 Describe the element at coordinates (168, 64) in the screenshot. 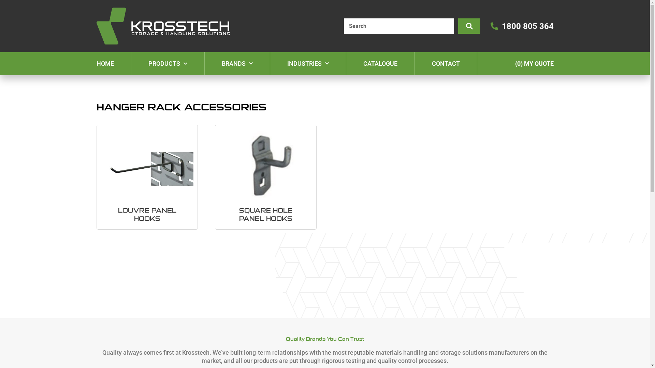

I see `PRODUCTS` at that location.